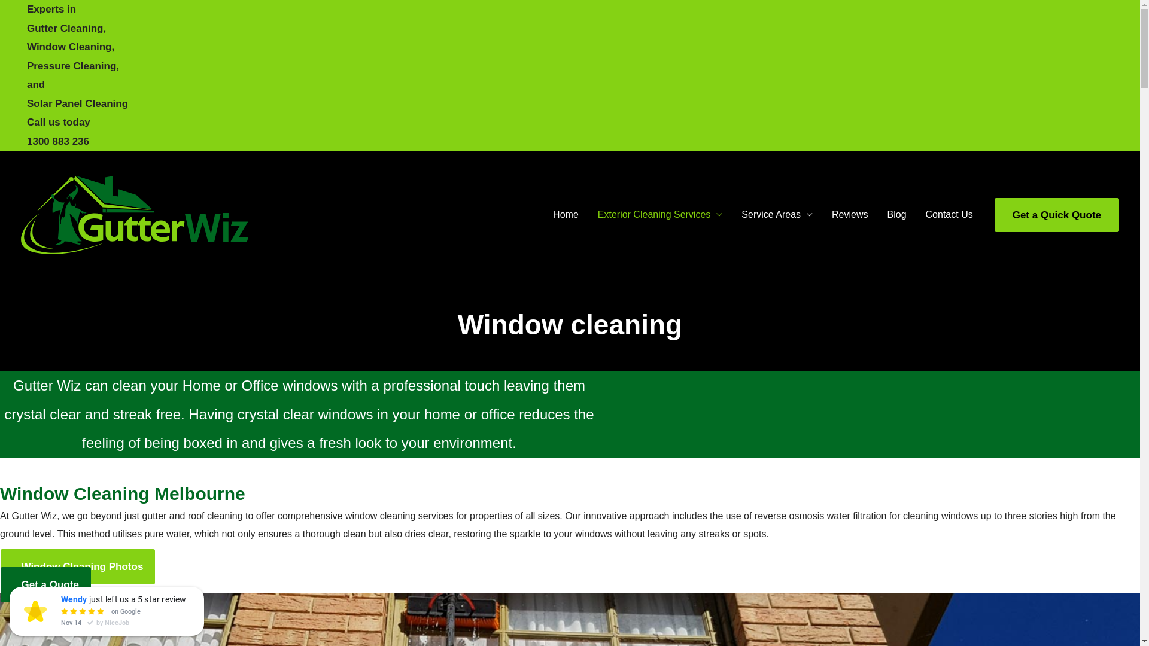 The image size is (1149, 646). What do you see at coordinates (850, 215) in the screenshot?
I see `Reviews` at bounding box center [850, 215].